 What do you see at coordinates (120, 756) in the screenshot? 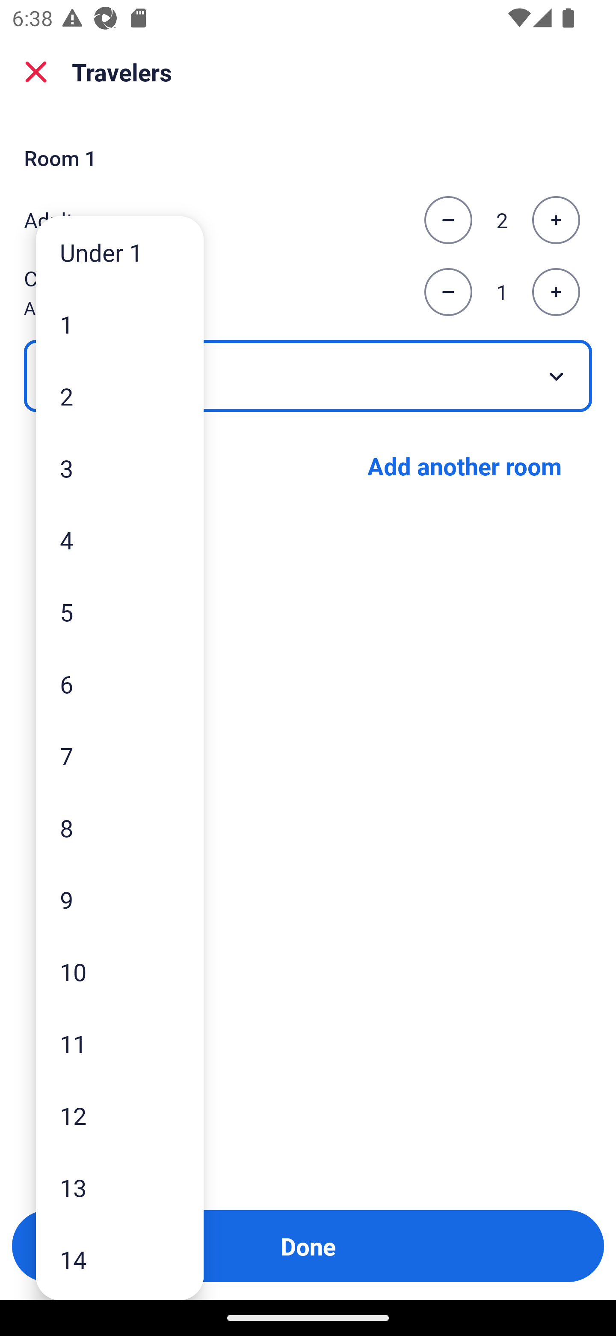
I see `7` at bounding box center [120, 756].